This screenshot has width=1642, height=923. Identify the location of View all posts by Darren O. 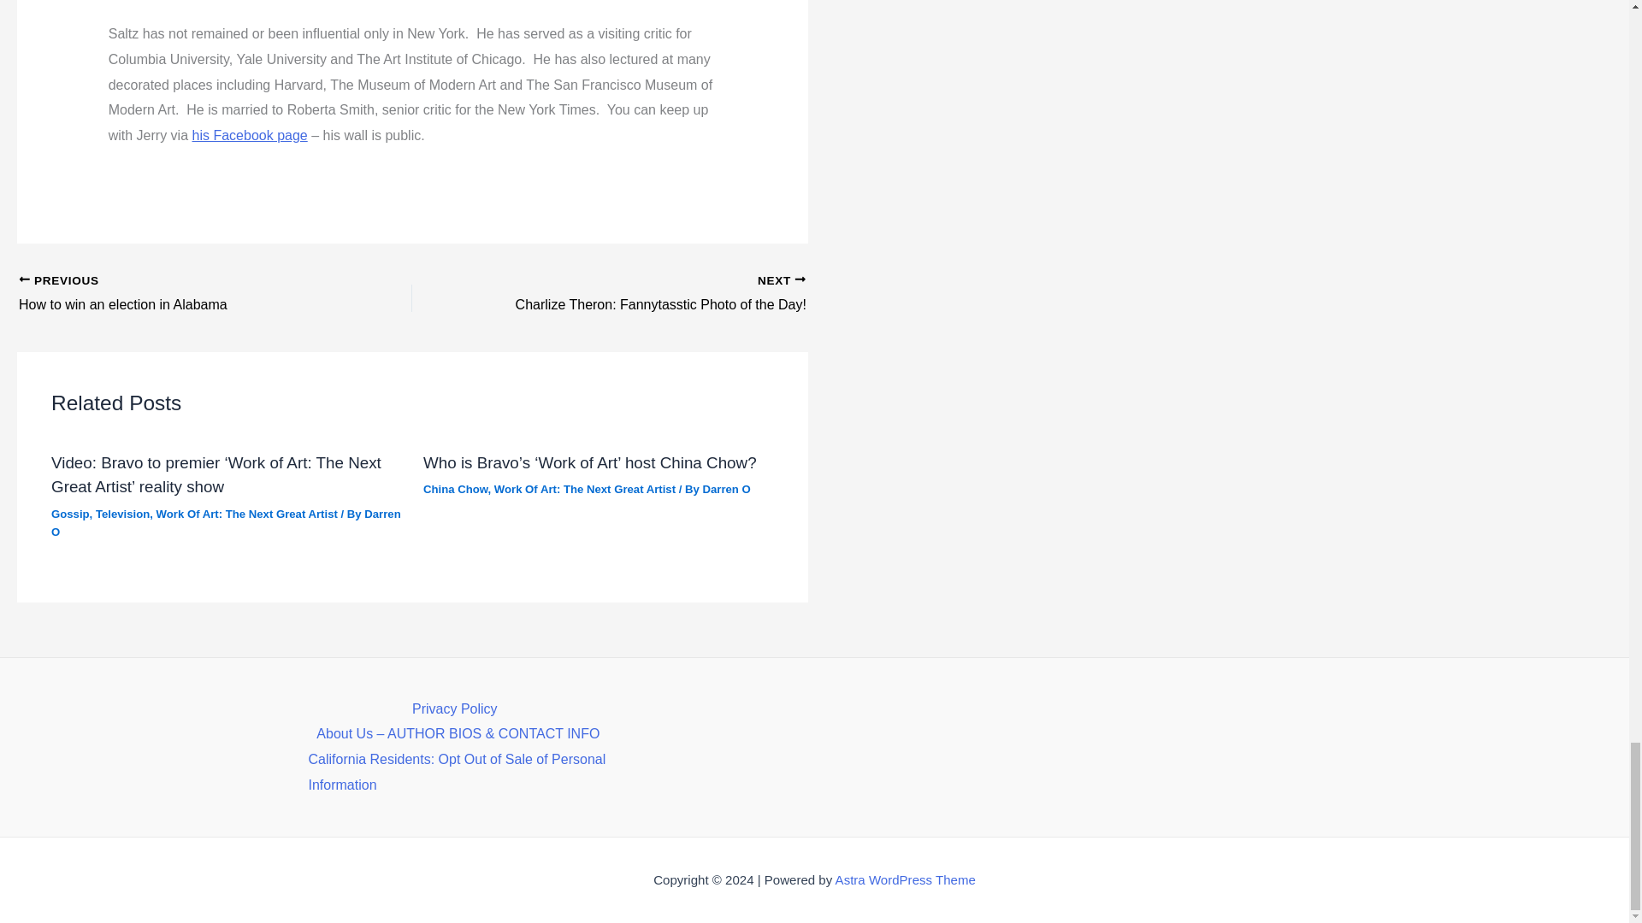
(226, 523).